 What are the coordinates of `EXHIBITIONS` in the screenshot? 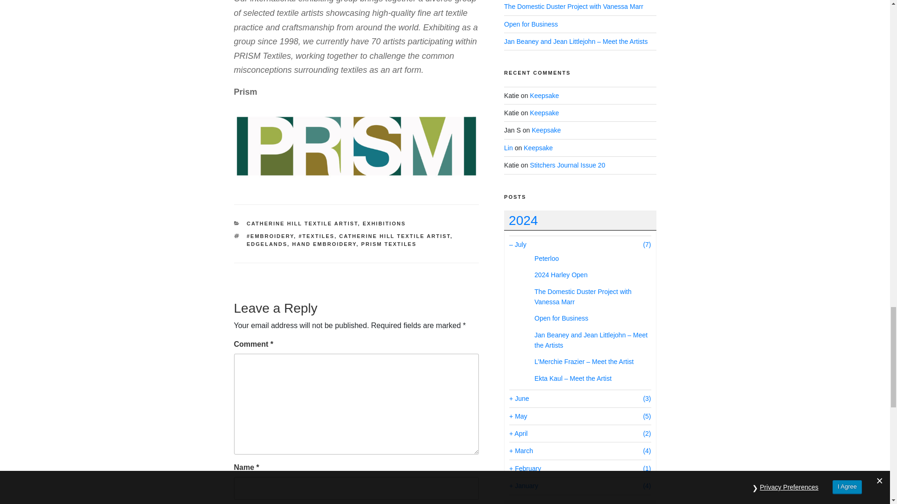 It's located at (384, 223).